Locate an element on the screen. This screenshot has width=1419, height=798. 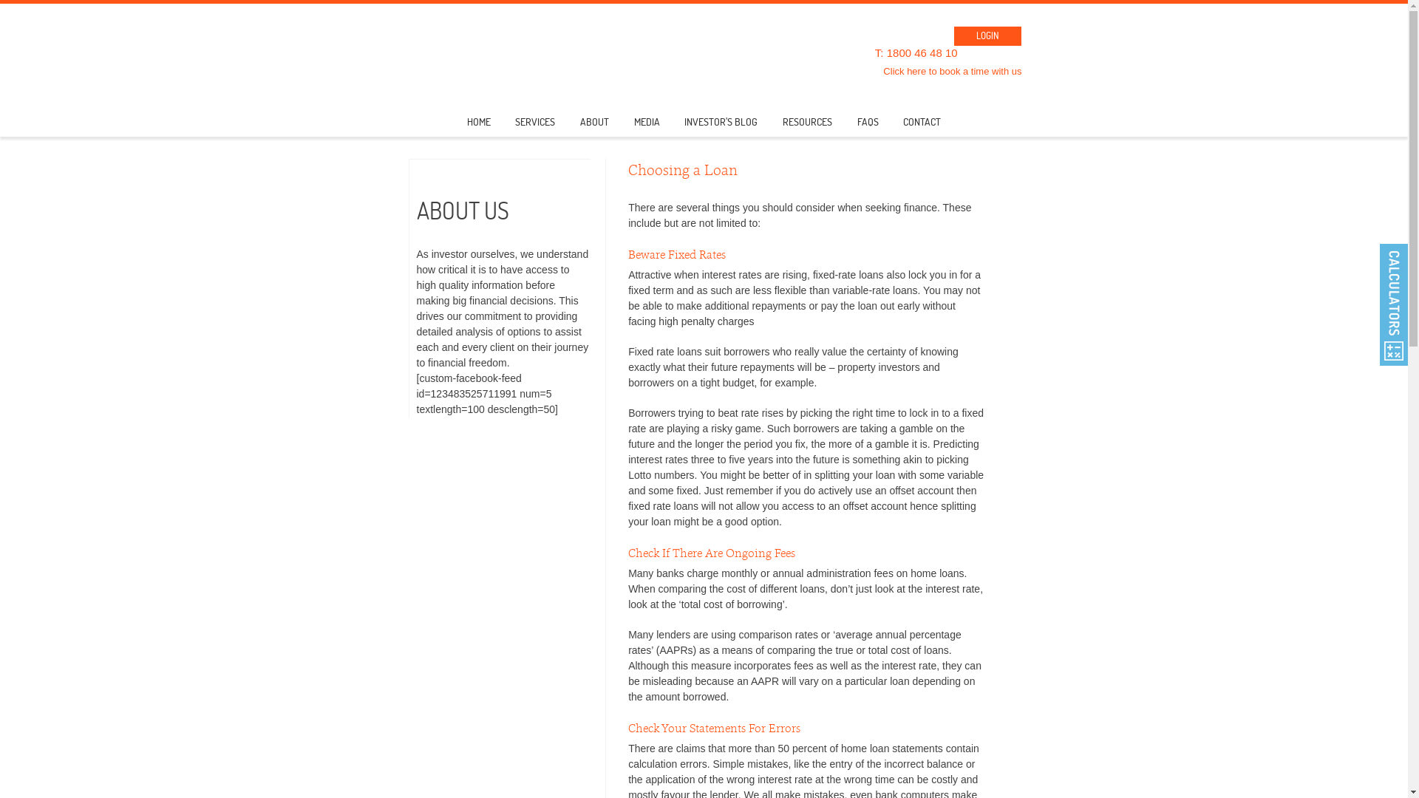
HOME is located at coordinates (479, 127).